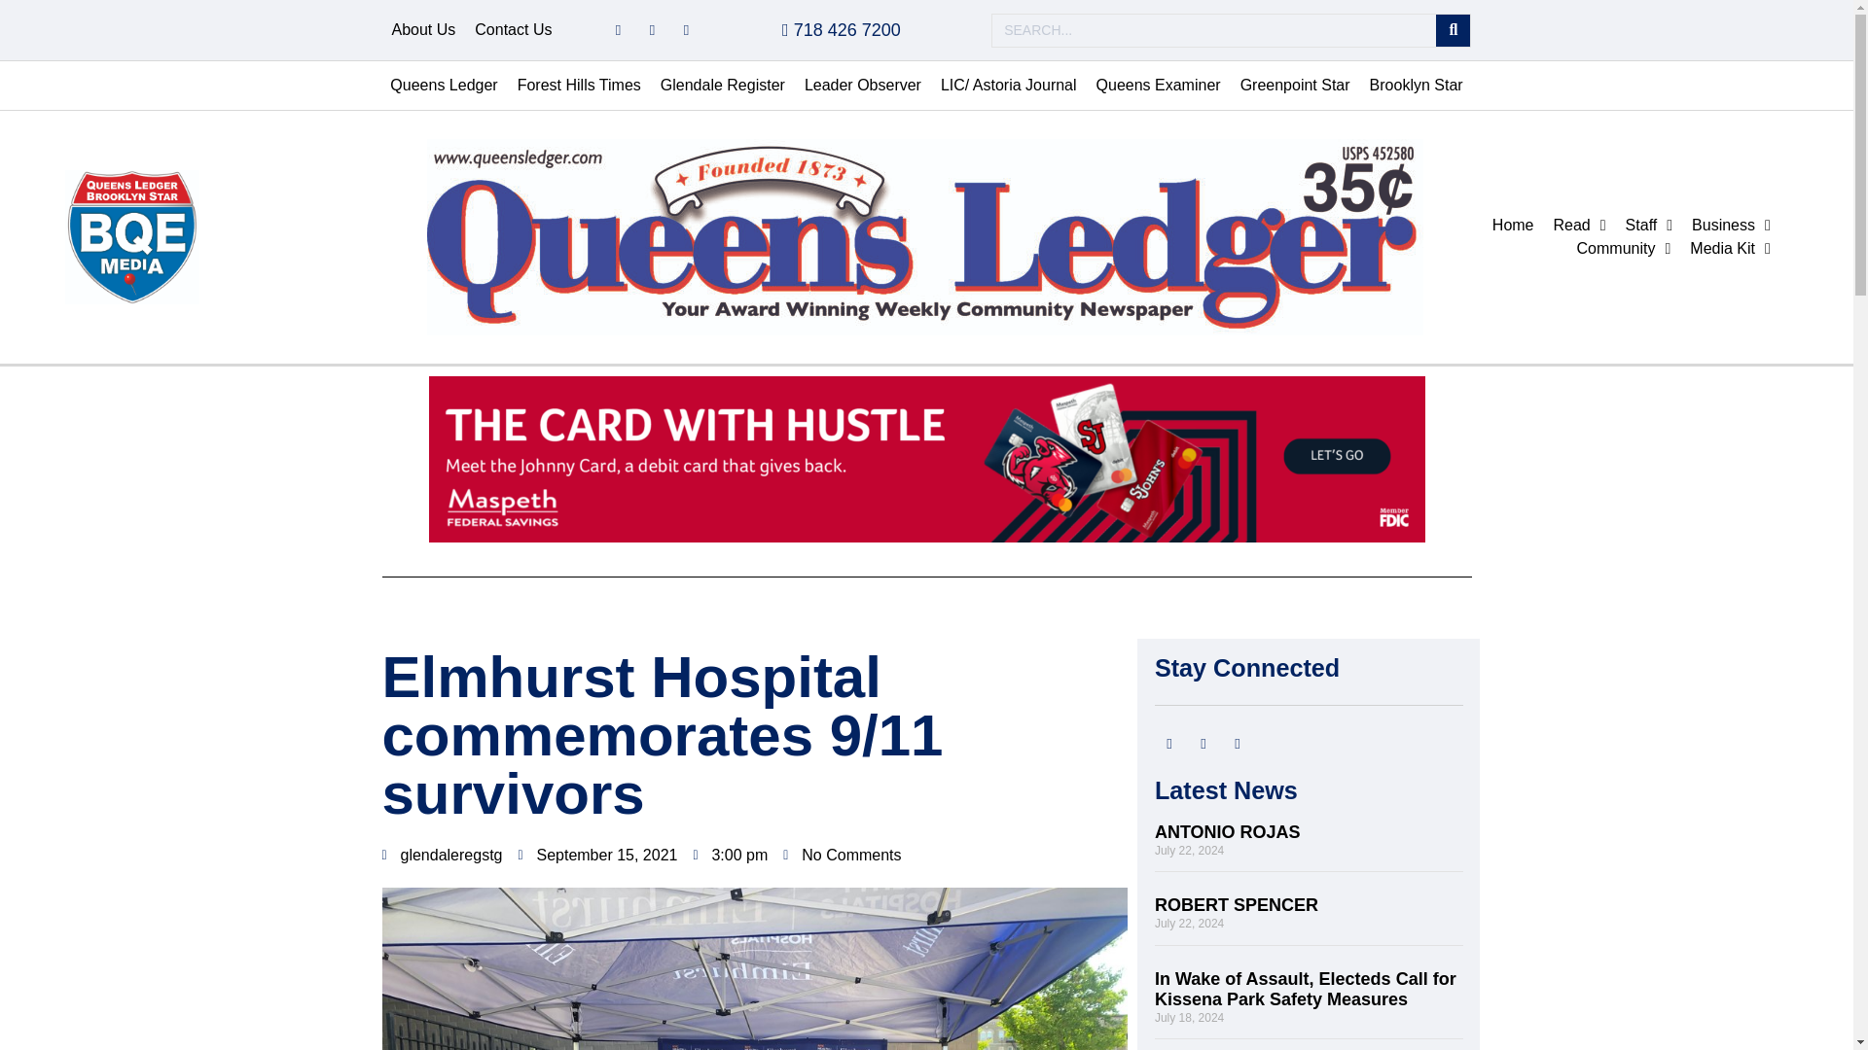  Describe the element at coordinates (841, 29) in the screenshot. I see `718 426 7200` at that location.